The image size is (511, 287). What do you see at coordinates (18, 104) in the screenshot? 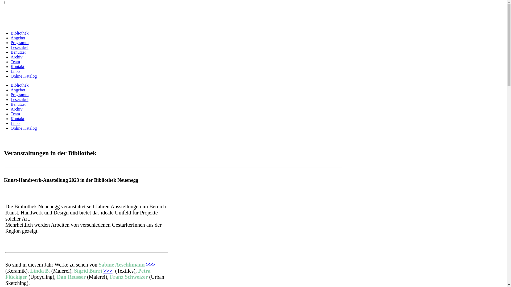
I see `Benutzer` at bounding box center [18, 104].